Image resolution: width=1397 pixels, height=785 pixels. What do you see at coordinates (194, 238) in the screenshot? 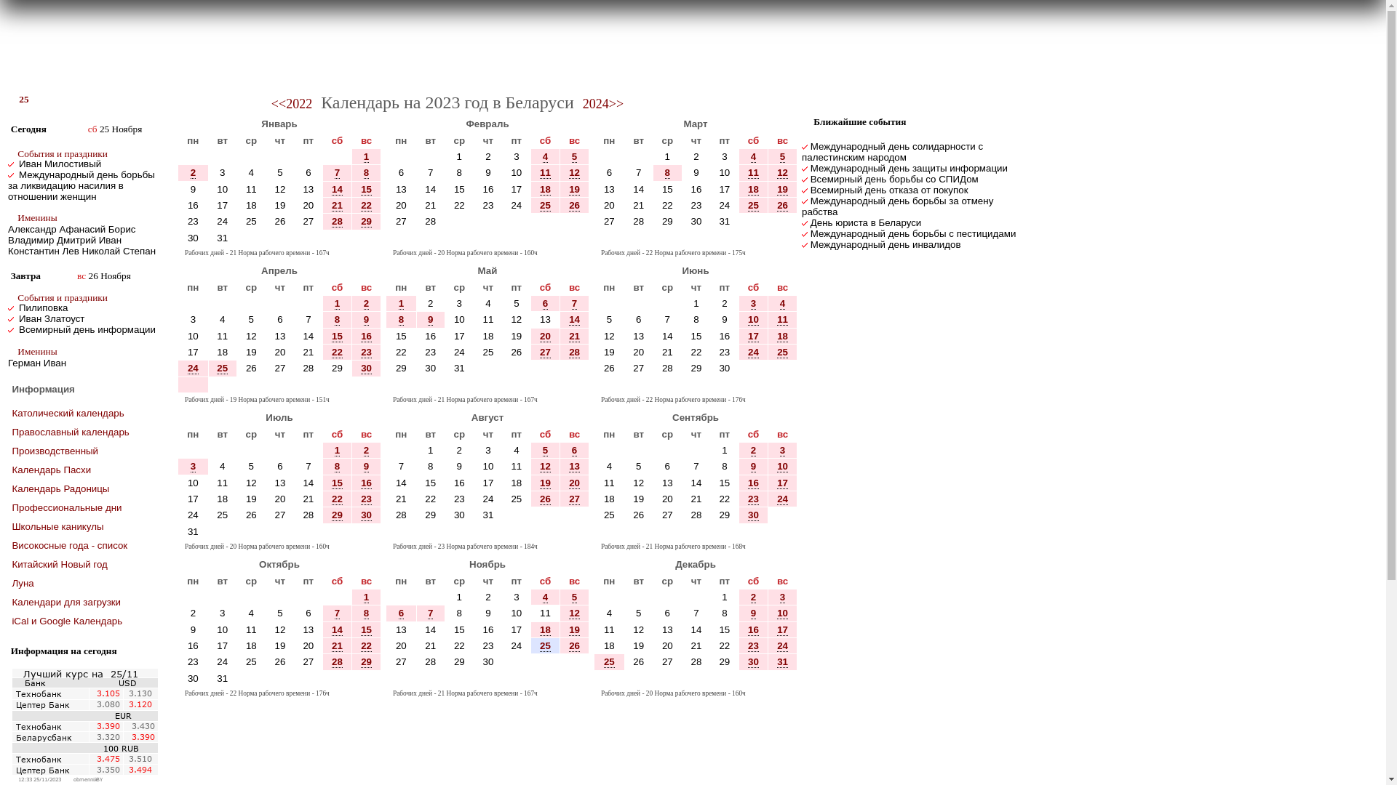
I see `30` at bounding box center [194, 238].